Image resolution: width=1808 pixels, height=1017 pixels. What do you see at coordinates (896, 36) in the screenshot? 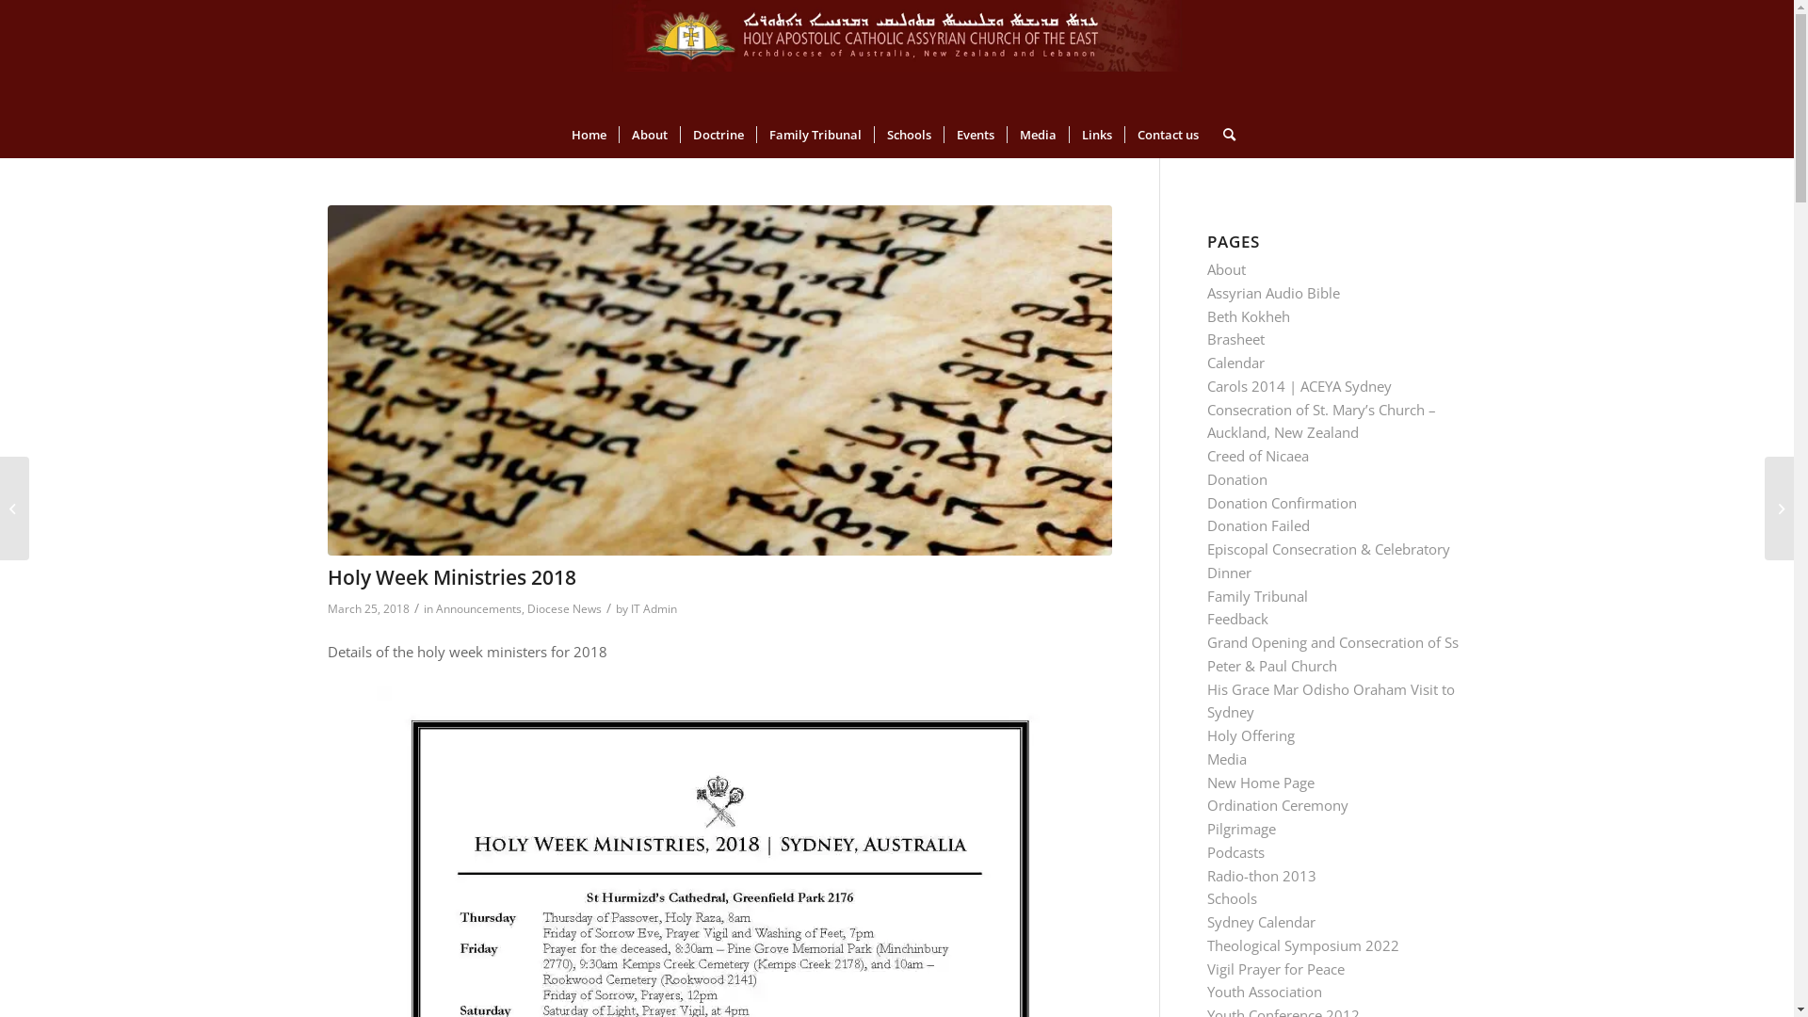
I see `Header_writ` at bounding box center [896, 36].